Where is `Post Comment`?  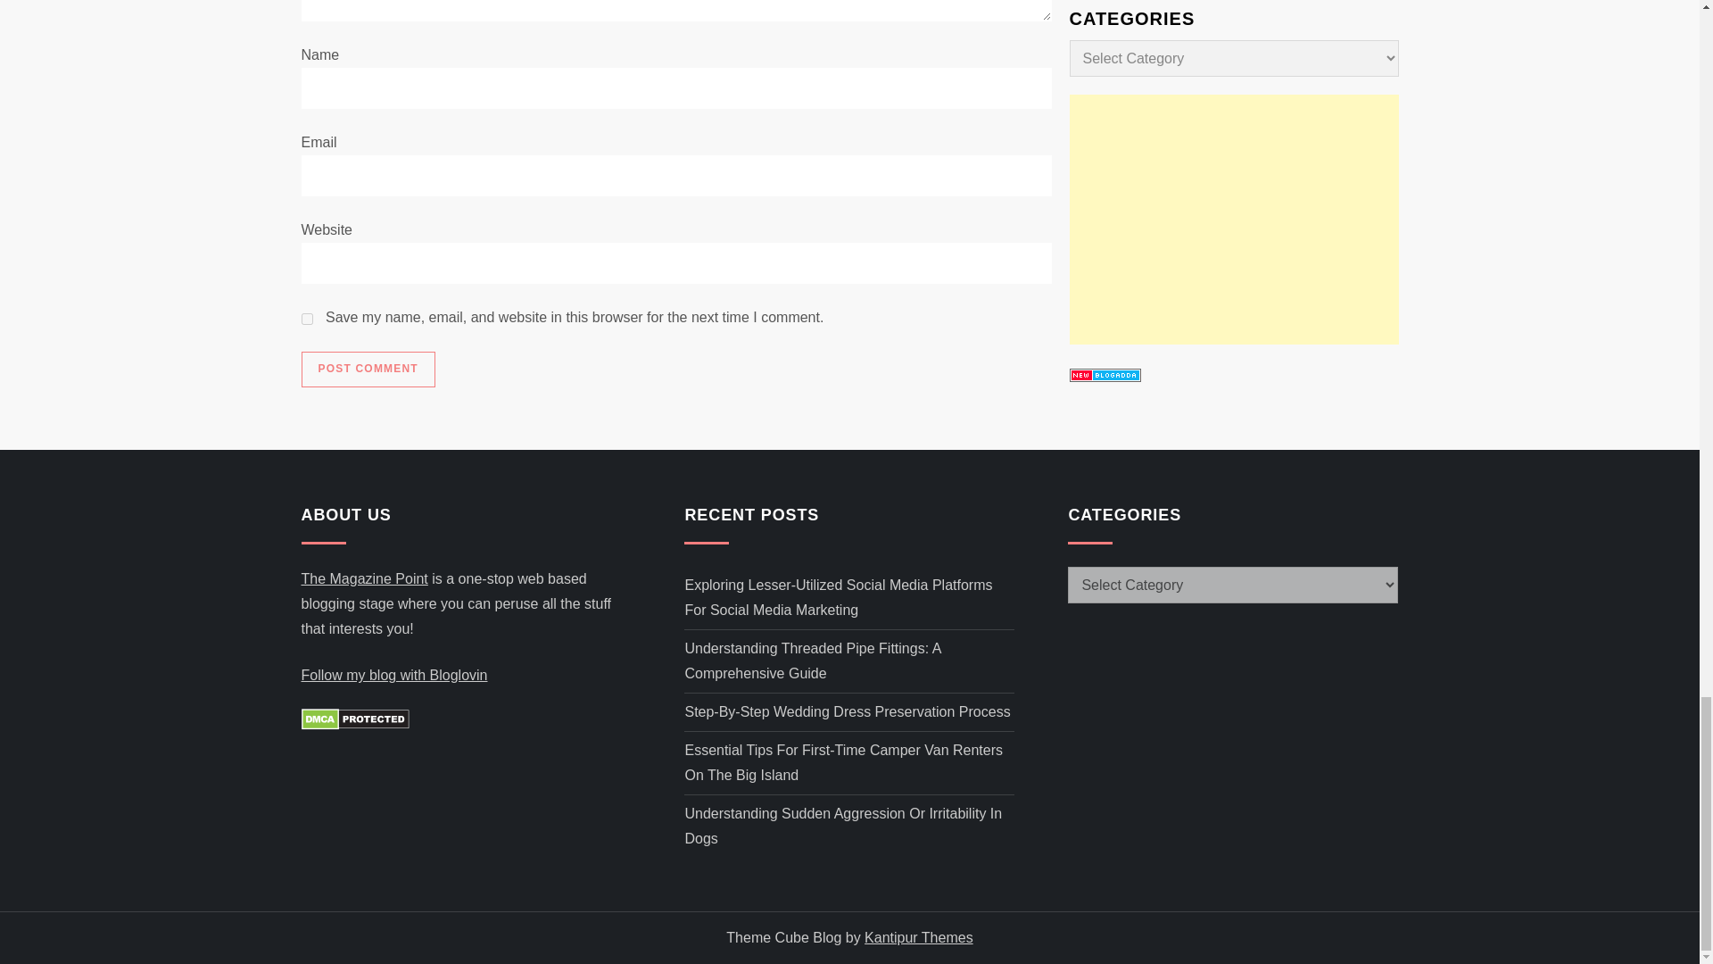 Post Comment is located at coordinates (368, 370).